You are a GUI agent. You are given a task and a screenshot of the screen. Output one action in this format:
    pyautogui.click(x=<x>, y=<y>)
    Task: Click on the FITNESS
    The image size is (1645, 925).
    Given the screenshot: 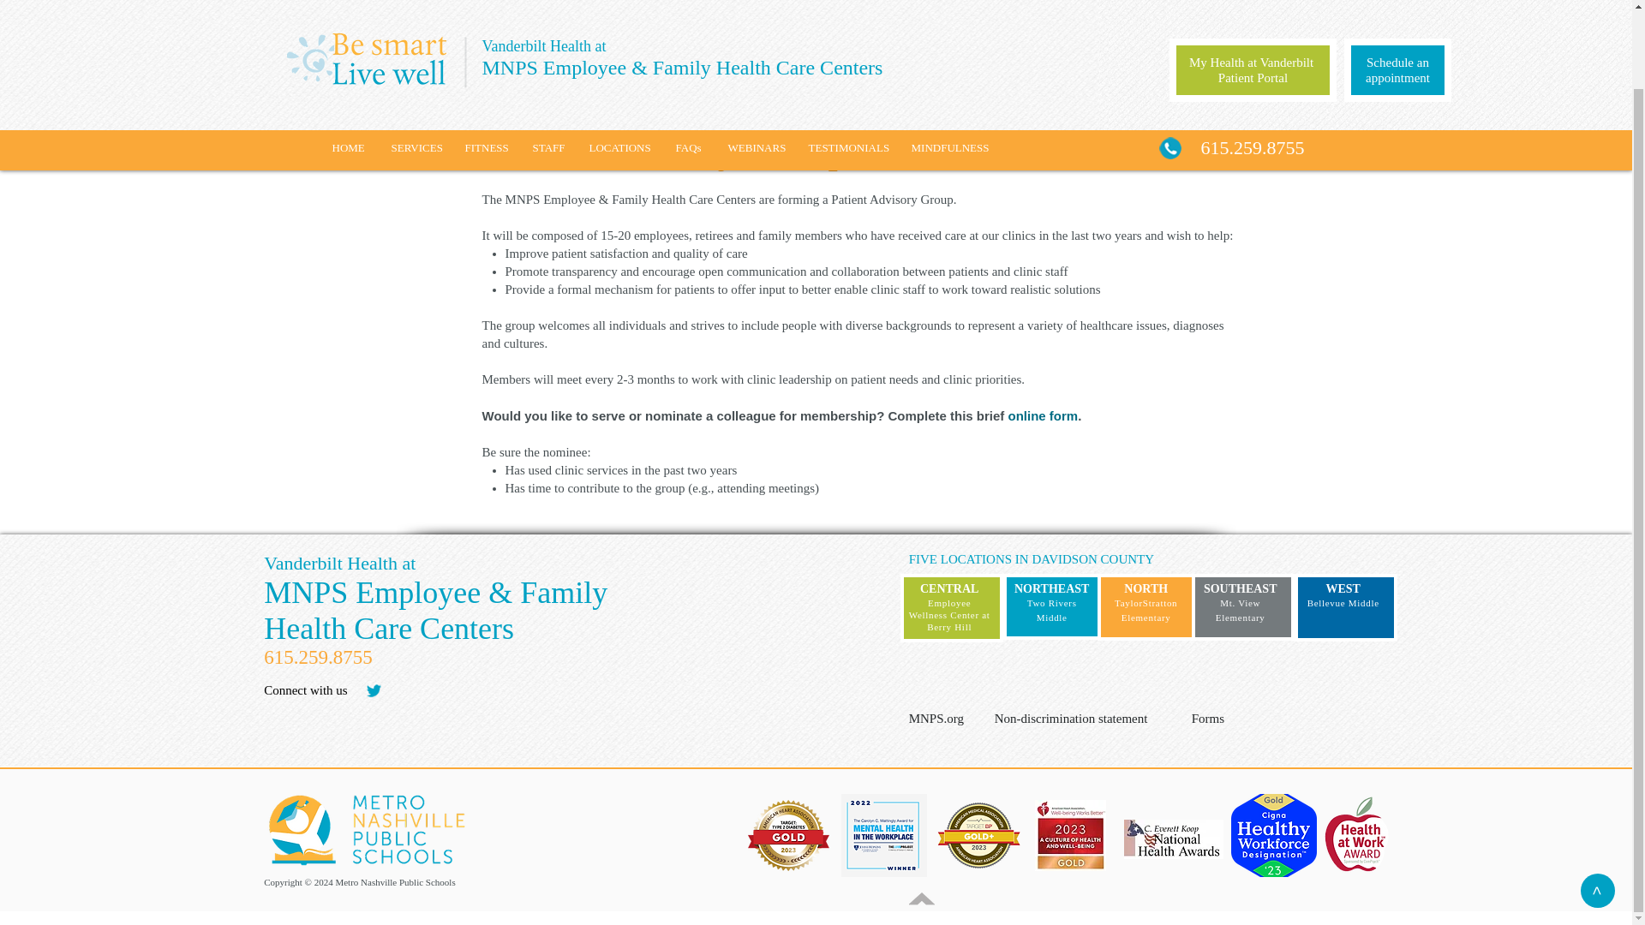 What is the action you would take?
    pyautogui.click(x=486, y=63)
    